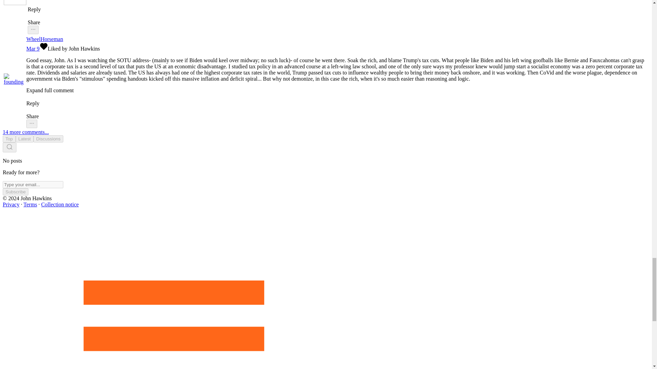 The height and width of the screenshot is (369, 657). Describe the element at coordinates (6, 87) in the screenshot. I see `Founding Member` at that location.